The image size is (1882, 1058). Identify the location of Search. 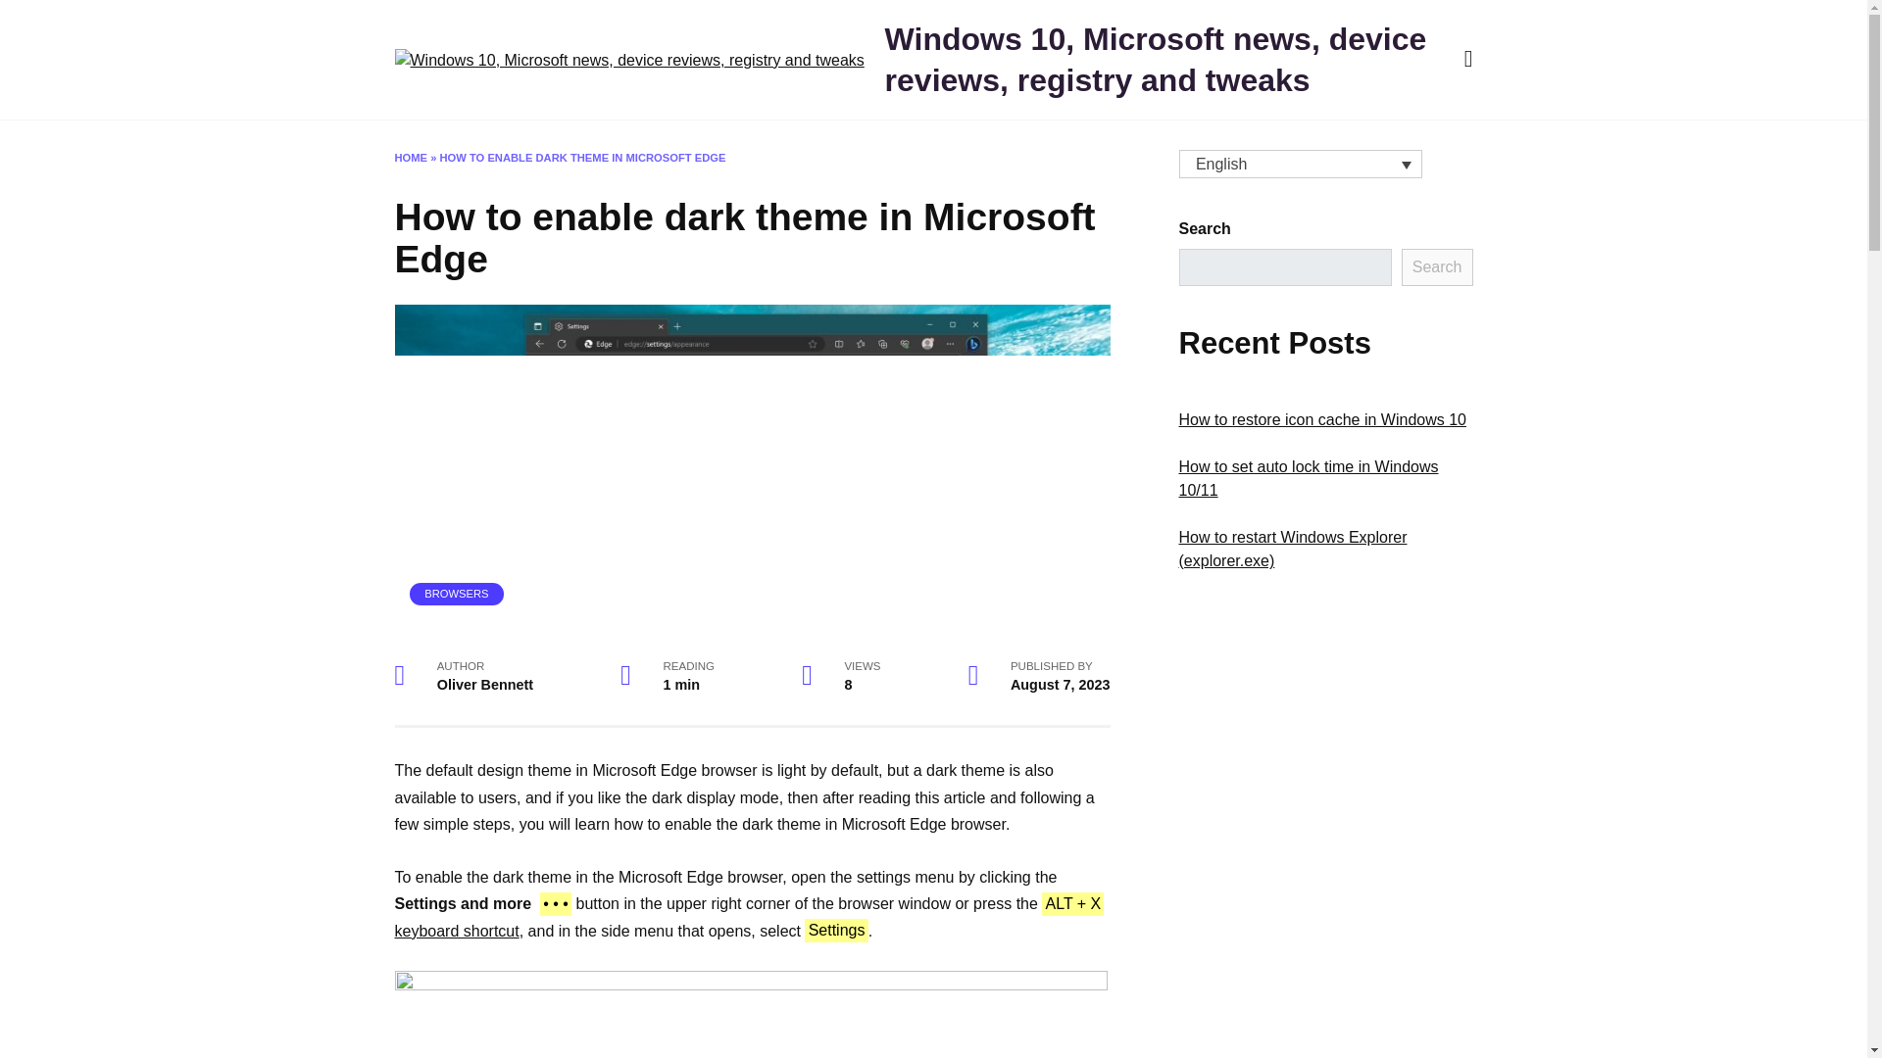
(1437, 266).